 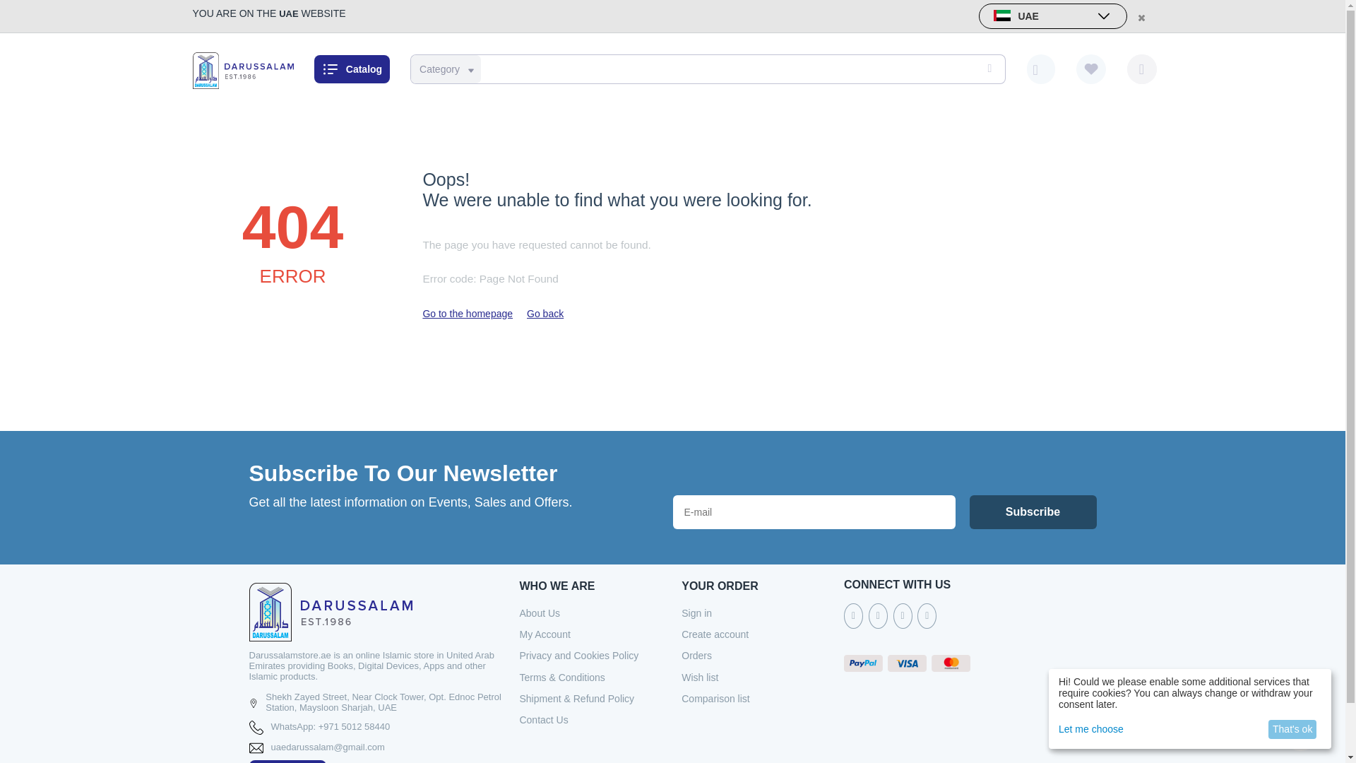 What do you see at coordinates (987, 69) in the screenshot?
I see `Search` at bounding box center [987, 69].